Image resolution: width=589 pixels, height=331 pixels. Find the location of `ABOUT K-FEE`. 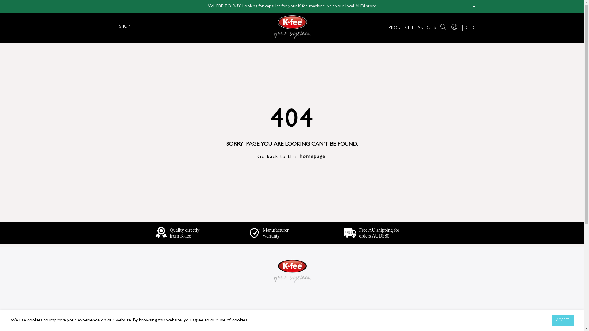

ABOUT K-FEE is located at coordinates (401, 28).